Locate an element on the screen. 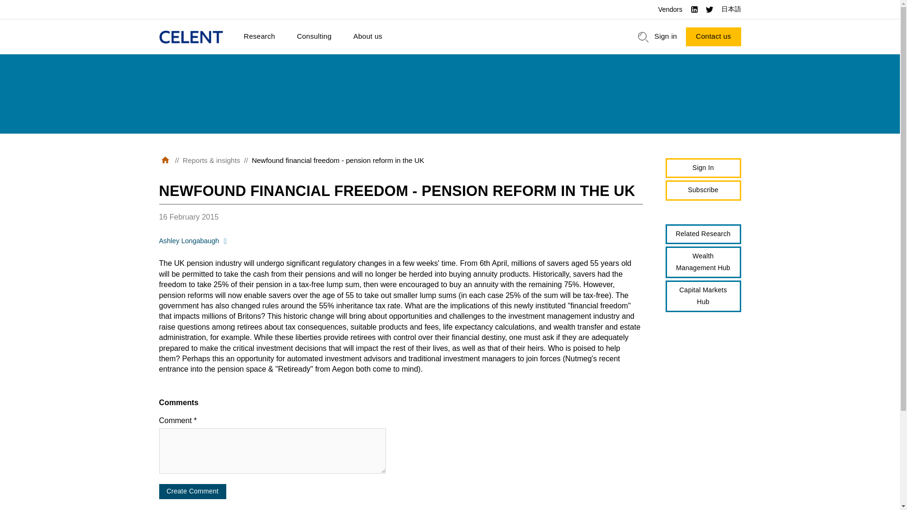  About us is located at coordinates (368, 37).